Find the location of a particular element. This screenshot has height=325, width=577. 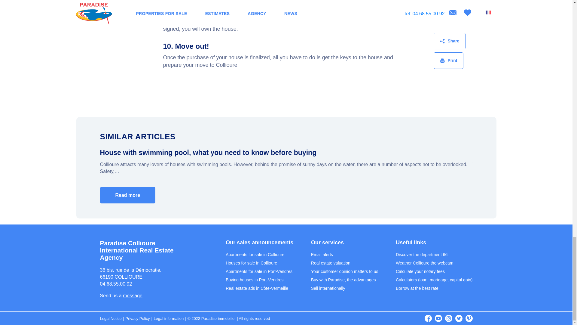

Apartments for sale in Collioure is located at coordinates (255, 255).